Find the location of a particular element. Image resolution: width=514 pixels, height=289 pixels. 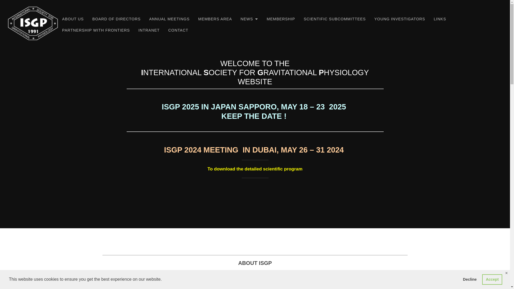

INTRANET is located at coordinates (149, 30).